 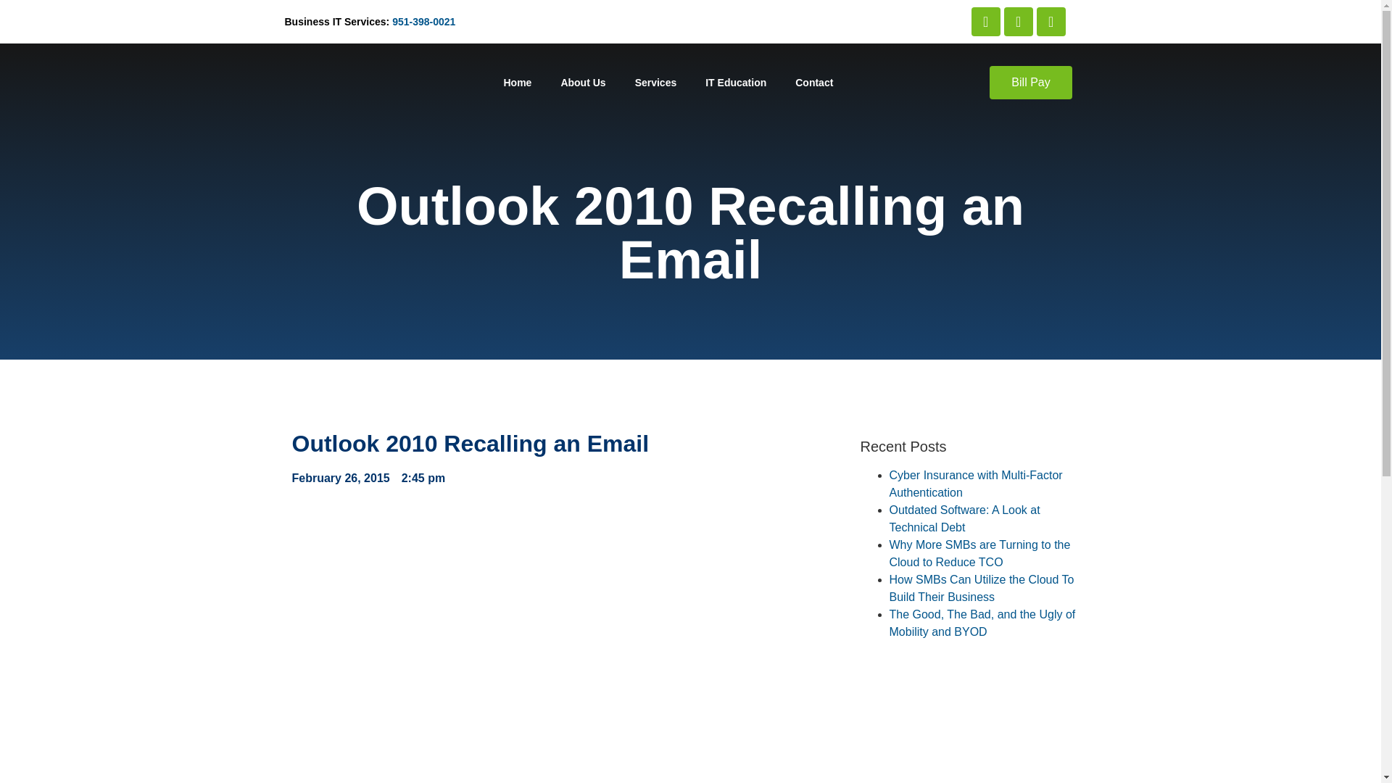 What do you see at coordinates (423, 21) in the screenshot?
I see `951-398-0021` at bounding box center [423, 21].